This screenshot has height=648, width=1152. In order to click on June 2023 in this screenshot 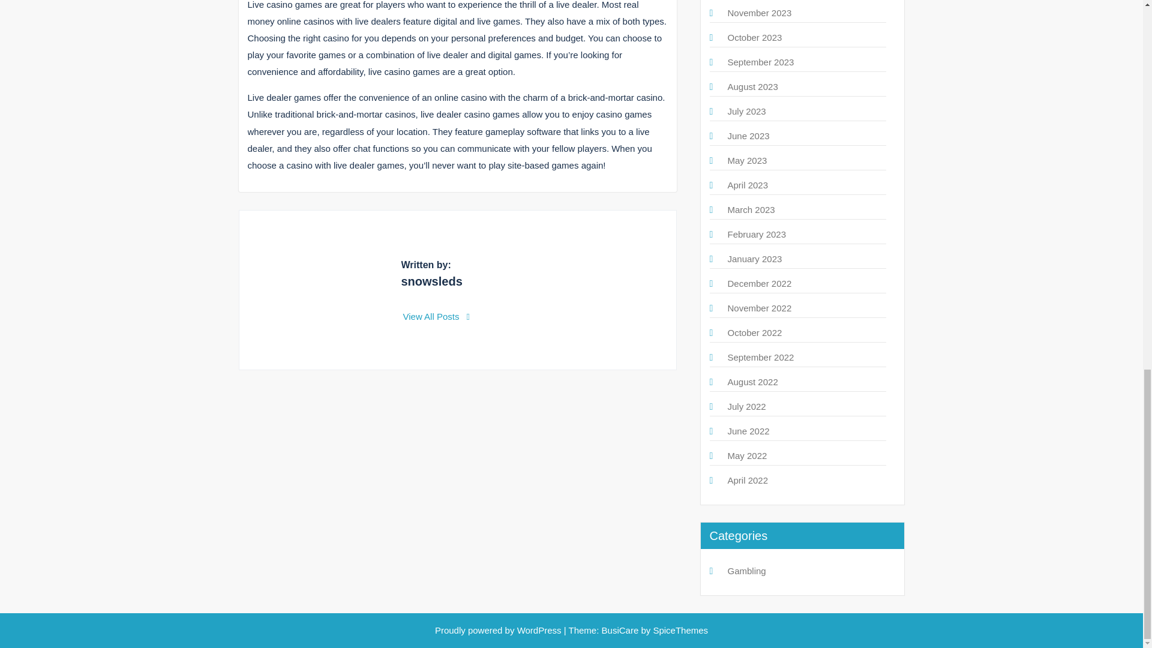, I will do `click(748, 136)`.